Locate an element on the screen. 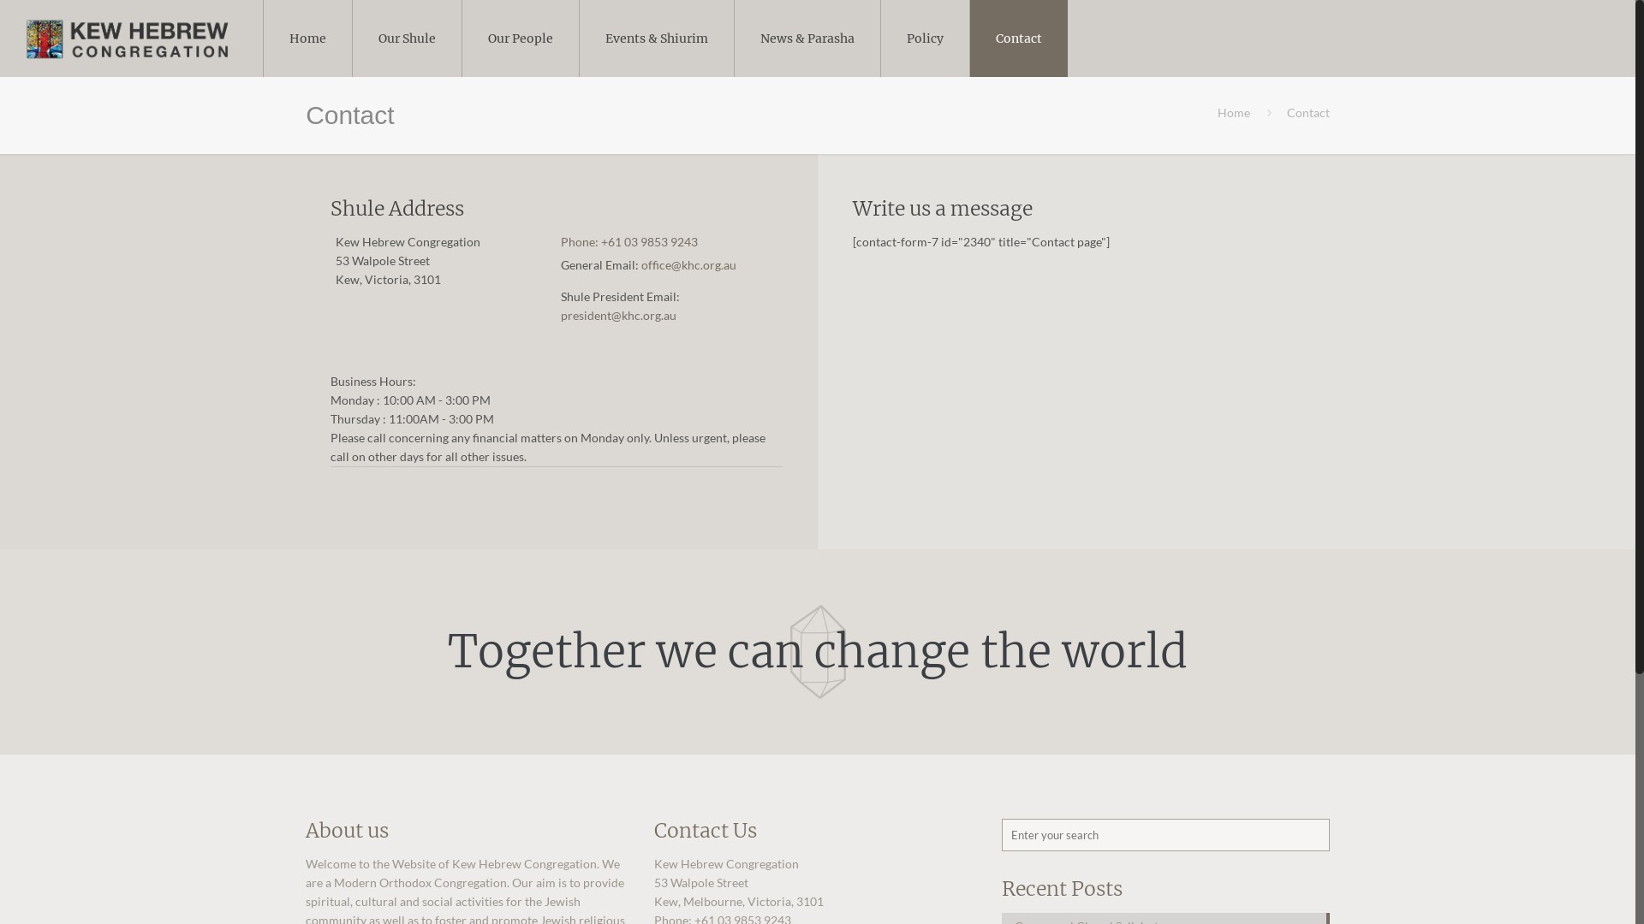 Image resolution: width=1644 pixels, height=924 pixels. Our Shule is located at coordinates (408, 38).